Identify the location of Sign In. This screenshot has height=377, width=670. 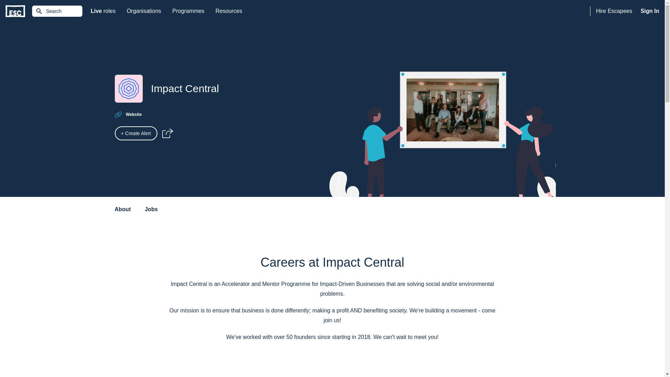
(650, 11).